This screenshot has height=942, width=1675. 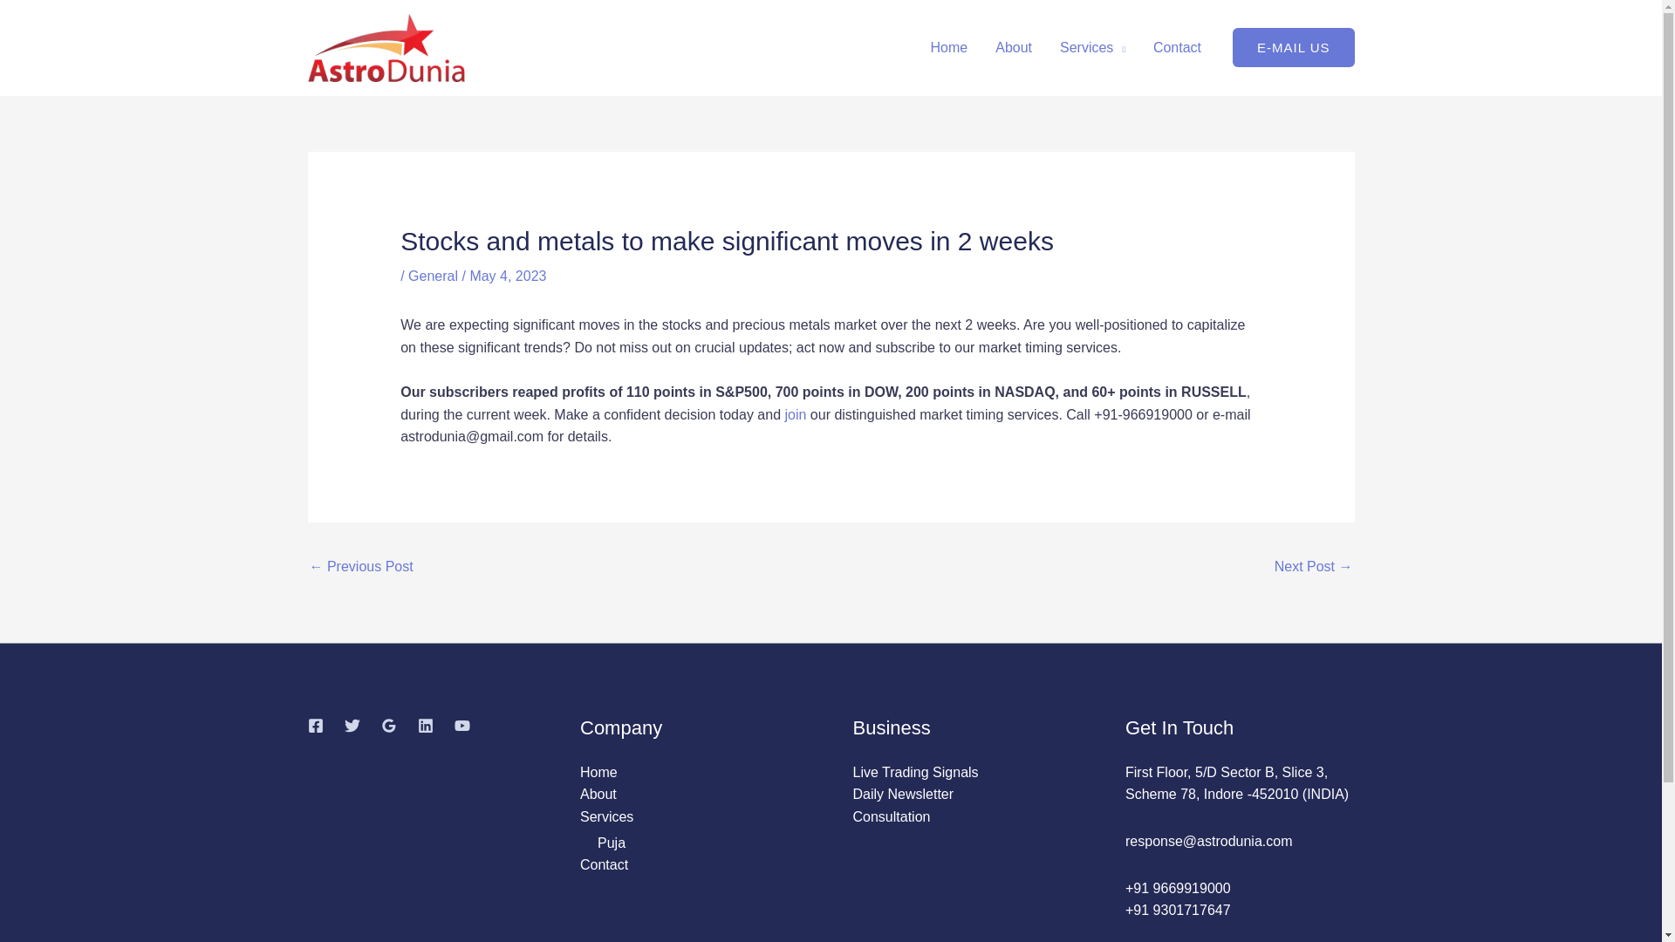 I want to click on Services, so click(x=1092, y=47).